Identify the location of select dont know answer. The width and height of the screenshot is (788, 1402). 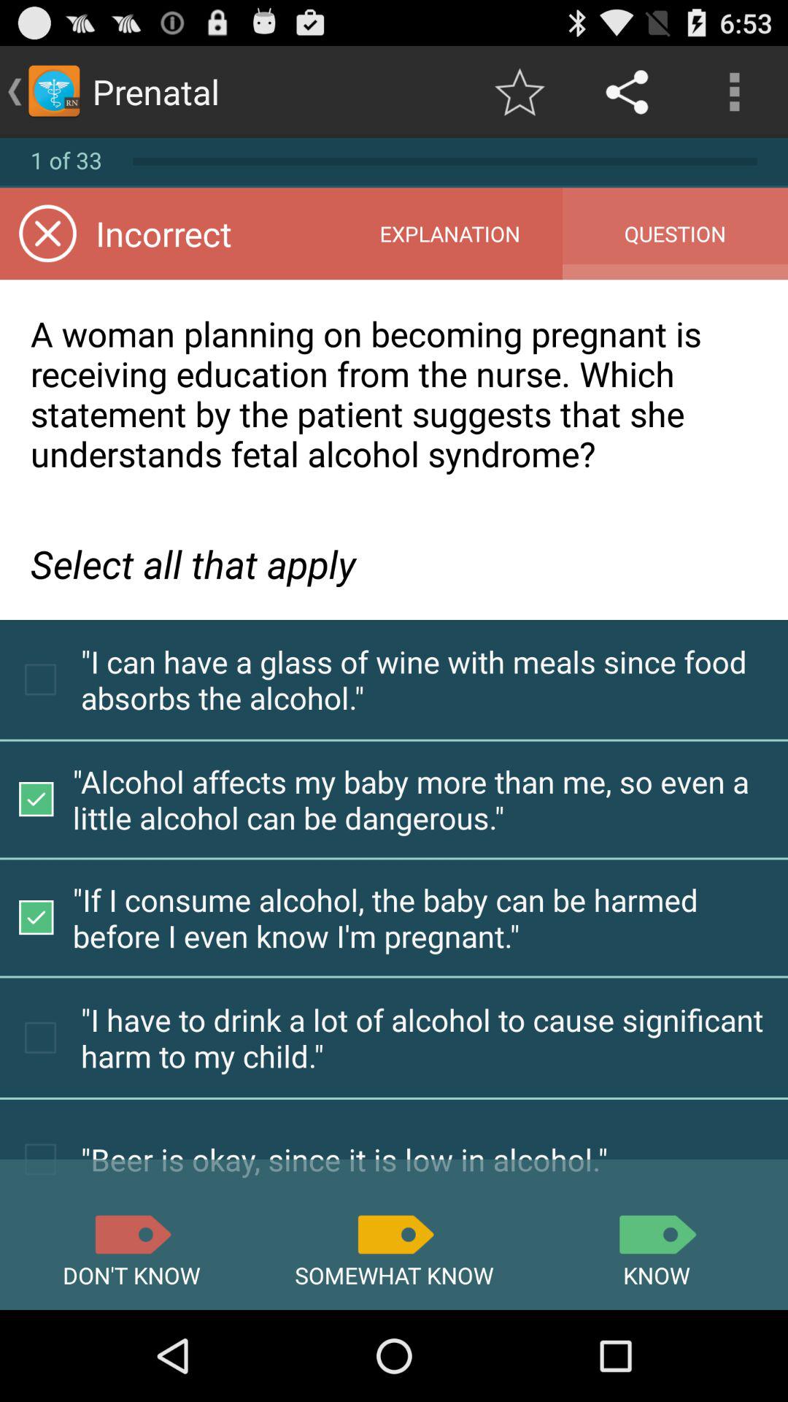
(131, 1234).